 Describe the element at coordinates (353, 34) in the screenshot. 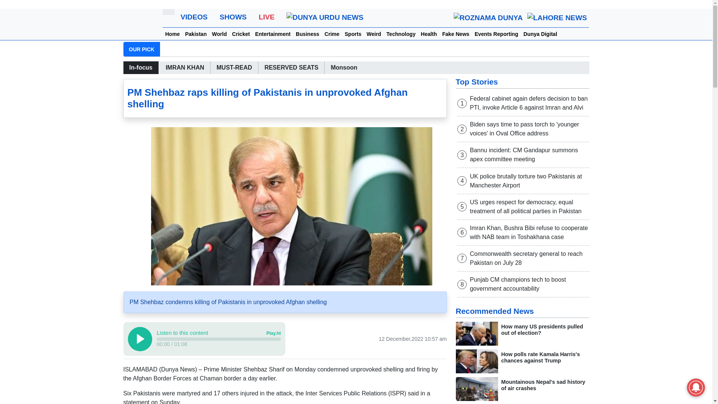

I see `Sports` at that location.